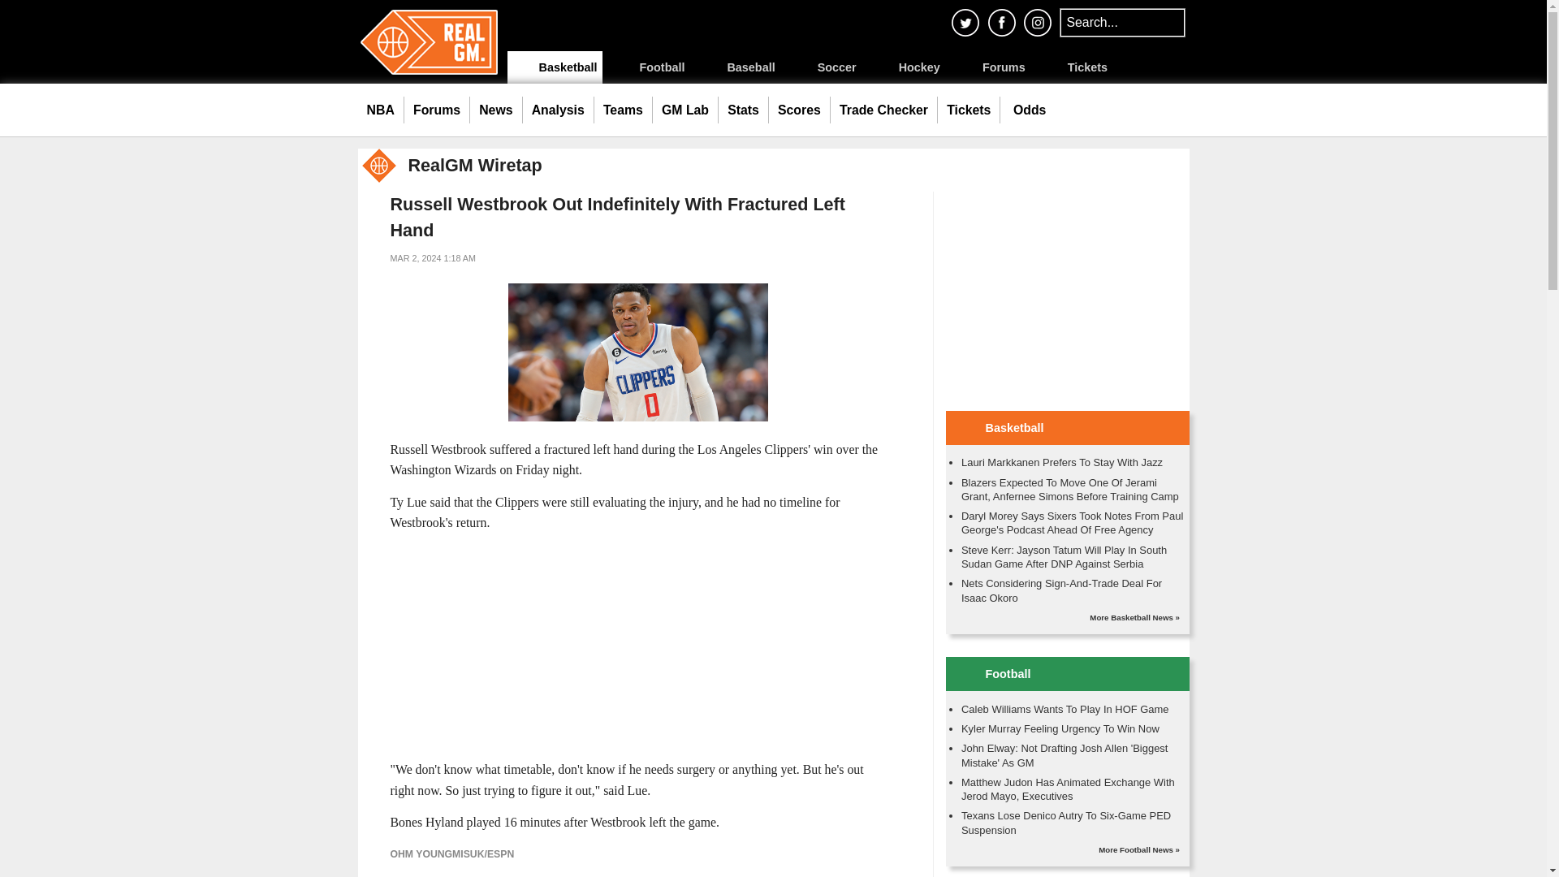 Image resolution: width=1559 pixels, height=877 pixels. Describe the element at coordinates (1038, 22) in the screenshot. I see `RealGM on Instagram` at that location.